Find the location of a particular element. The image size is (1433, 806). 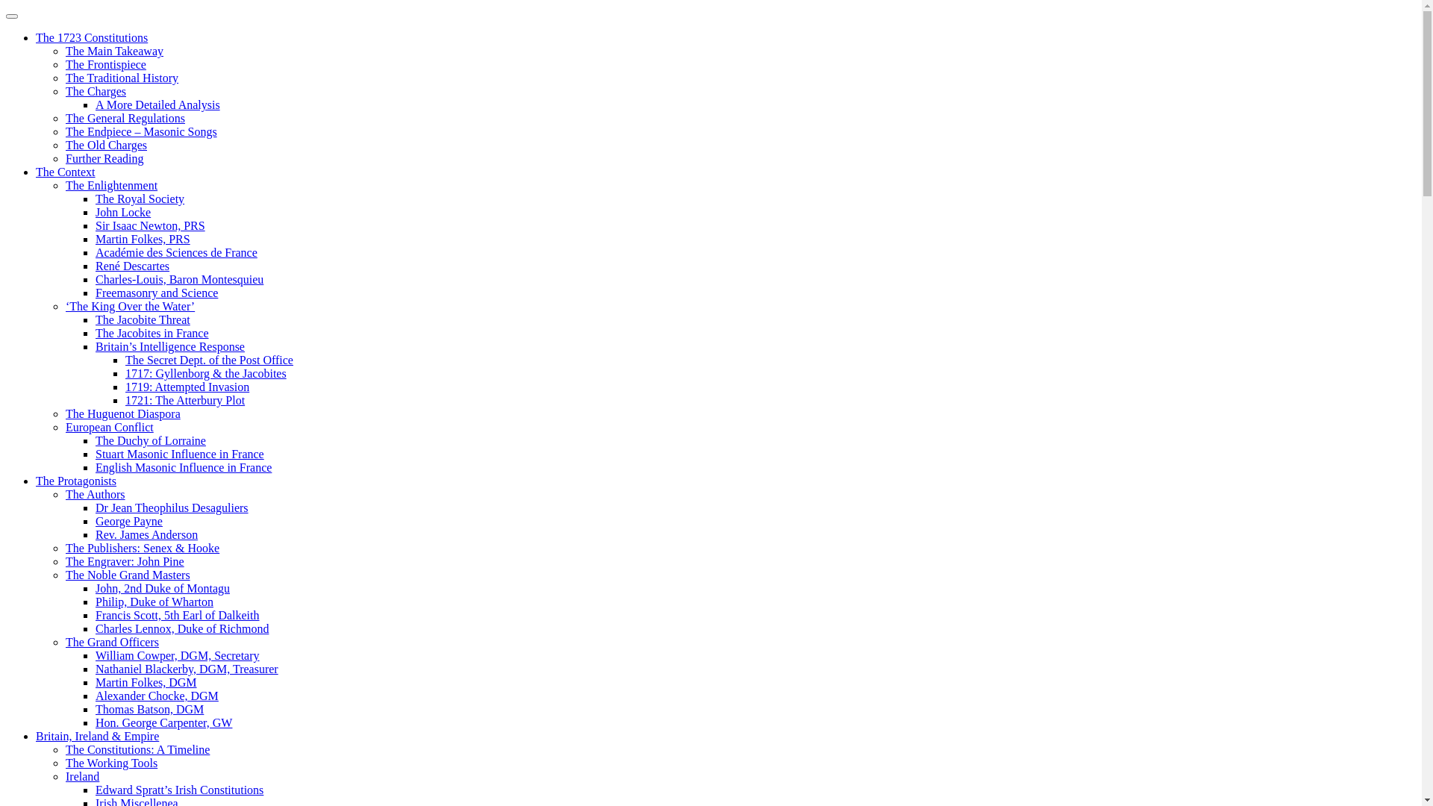

Charles-Louis, Baron Montesquieu is located at coordinates (179, 279).